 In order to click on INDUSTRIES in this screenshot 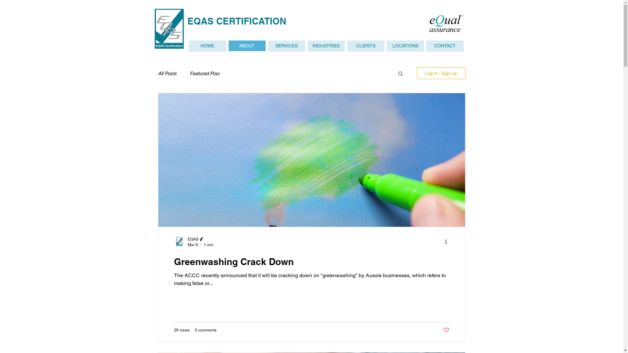, I will do `click(326, 46)`.